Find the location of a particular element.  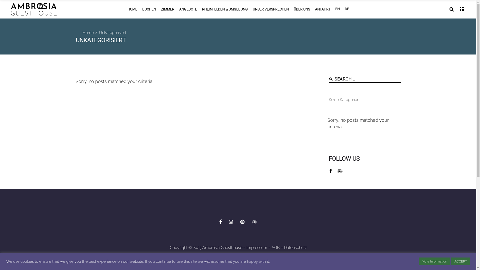

UNSER VERSPRECHEN is located at coordinates (270, 9).